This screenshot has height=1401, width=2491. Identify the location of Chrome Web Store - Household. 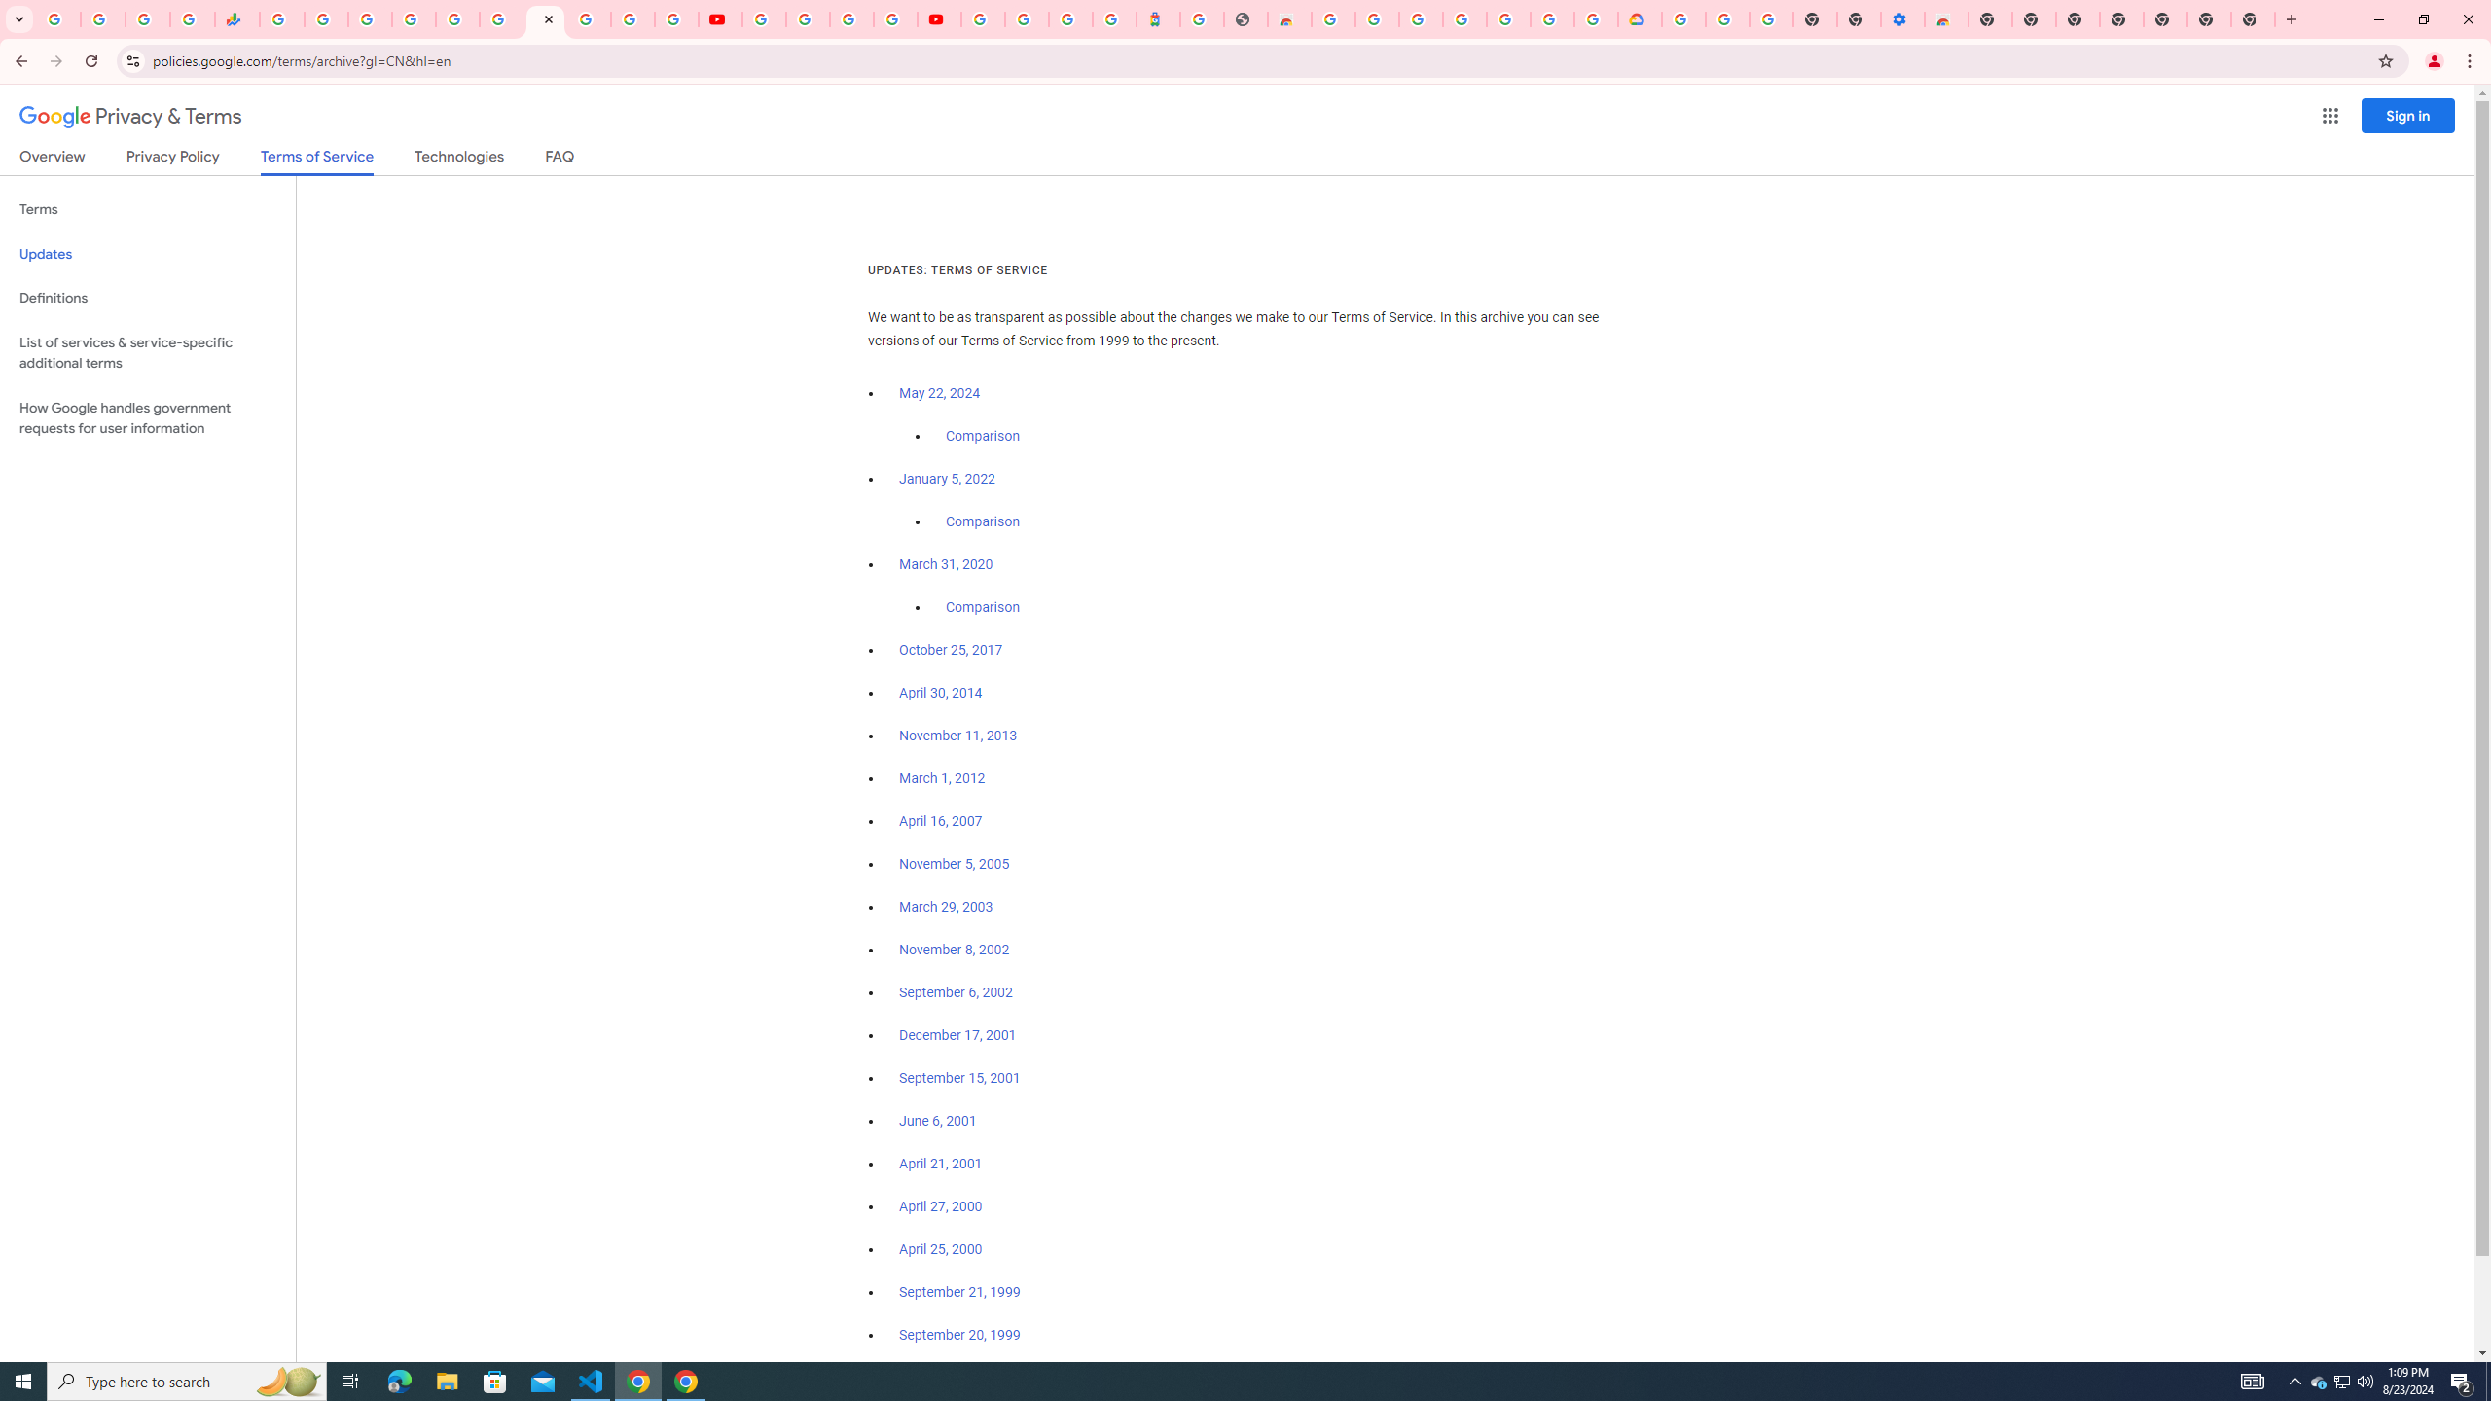
(1288, 19).